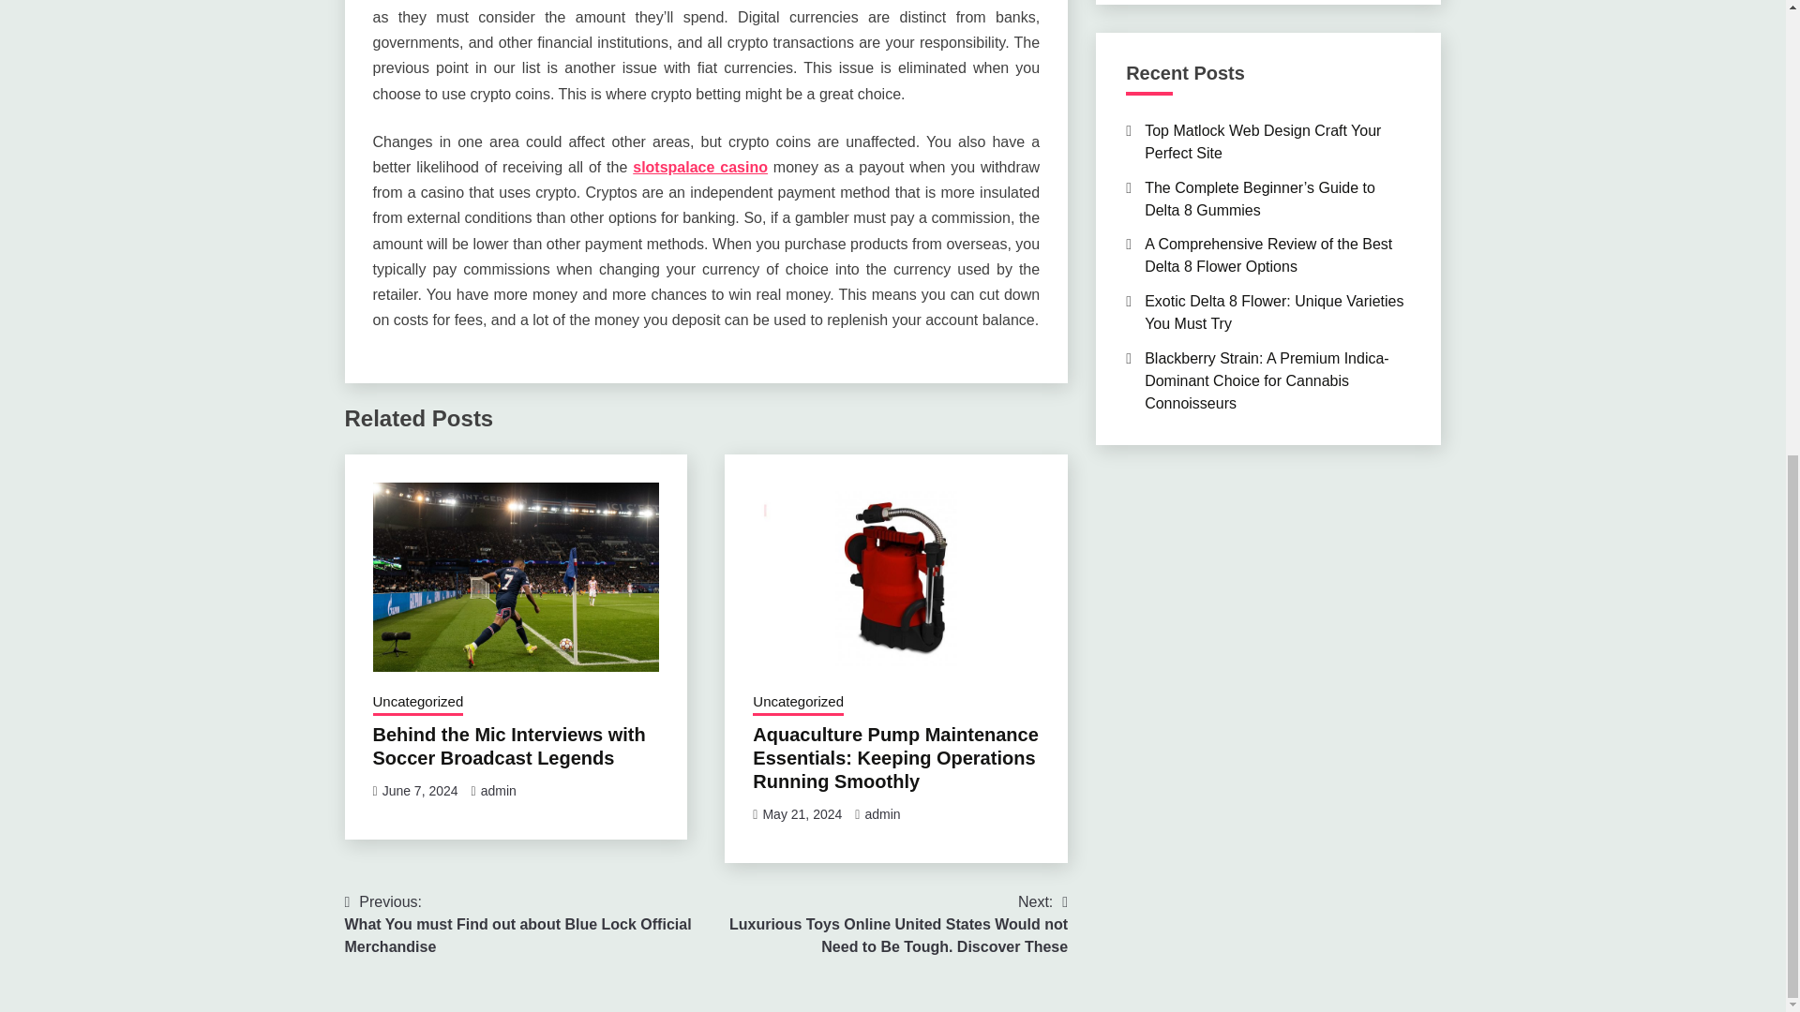 The width and height of the screenshot is (1800, 1012). Describe the element at coordinates (881, 813) in the screenshot. I see `admin` at that location.